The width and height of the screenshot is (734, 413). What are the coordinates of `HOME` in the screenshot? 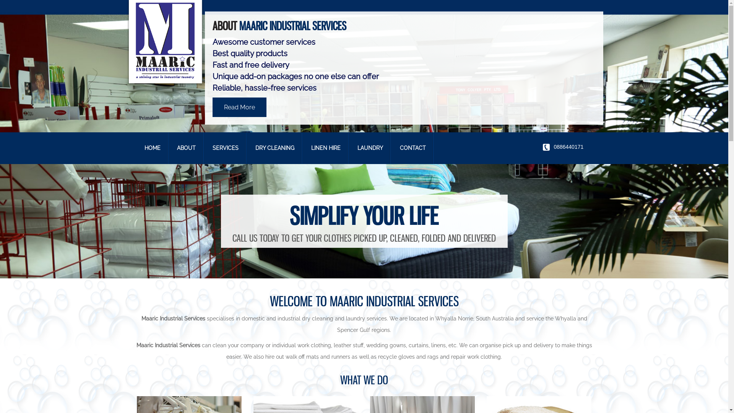 It's located at (153, 148).